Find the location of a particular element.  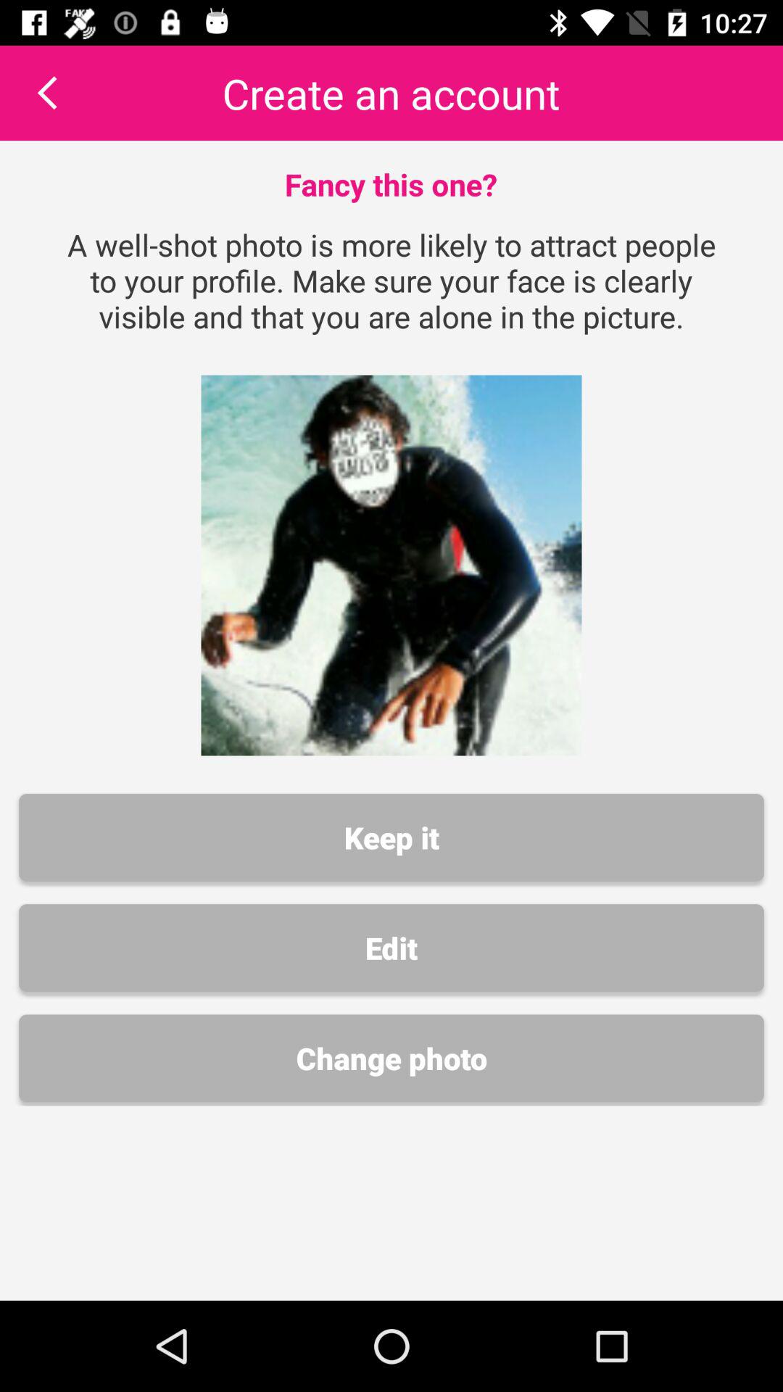

tap button above change photo icon is located at coordinates (391, 948).